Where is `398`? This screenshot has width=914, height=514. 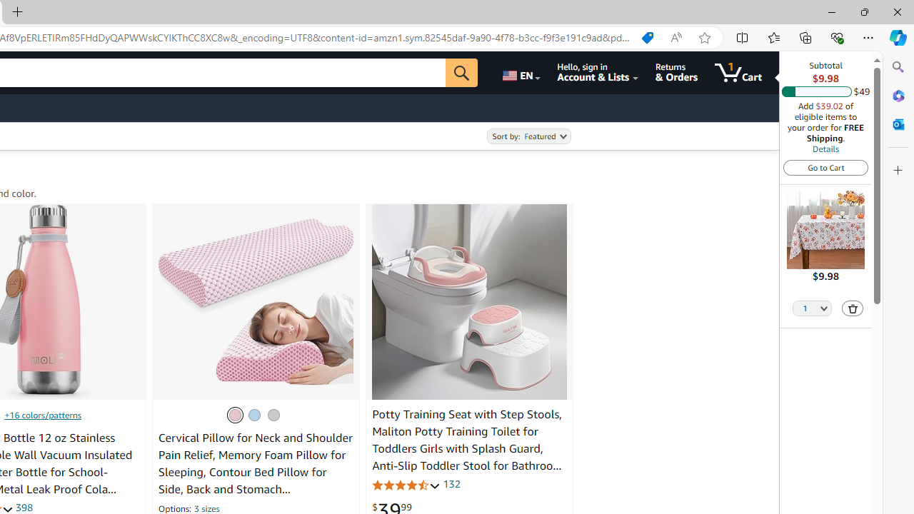 398 is located at coordinates (24, 507).